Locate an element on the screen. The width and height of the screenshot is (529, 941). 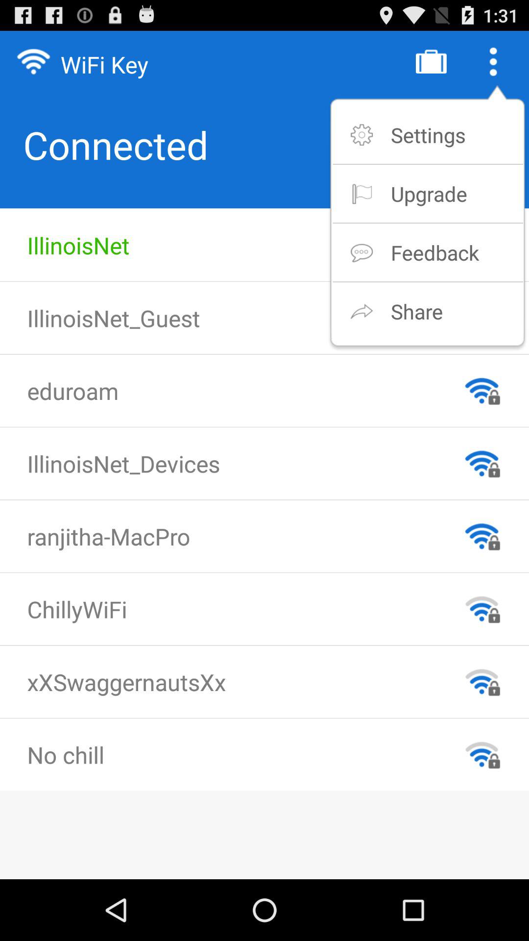
choose the feedback icon is located at coordinates (434, 252).